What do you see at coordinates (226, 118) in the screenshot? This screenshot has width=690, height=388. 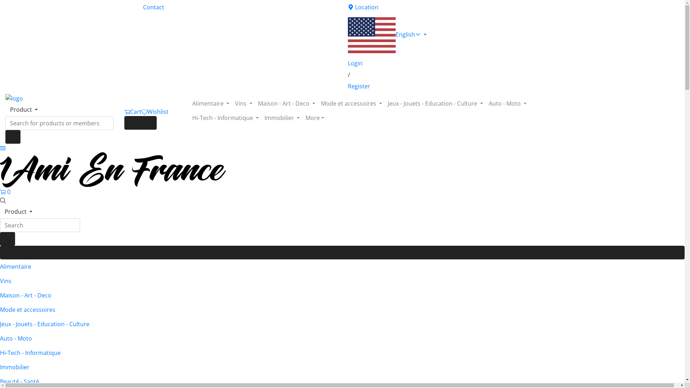 I see `Hi-Tech - Informatique` at bounding box center [226, 118].